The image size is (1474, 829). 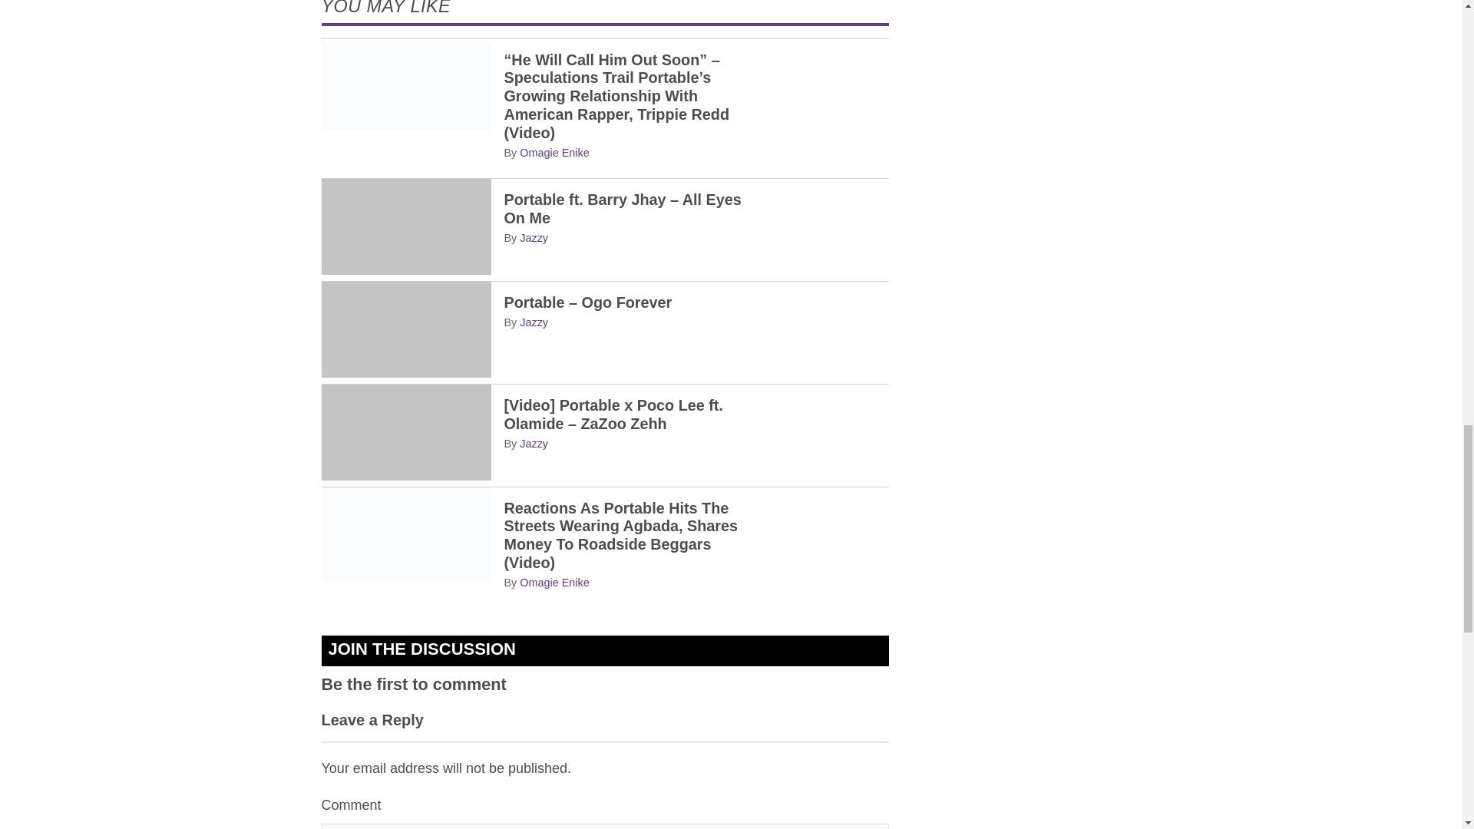 What do you see at coordinates (534, 444) in the screenshot?
I see `Posts by Jazzy` at bounding box center [534, 444].